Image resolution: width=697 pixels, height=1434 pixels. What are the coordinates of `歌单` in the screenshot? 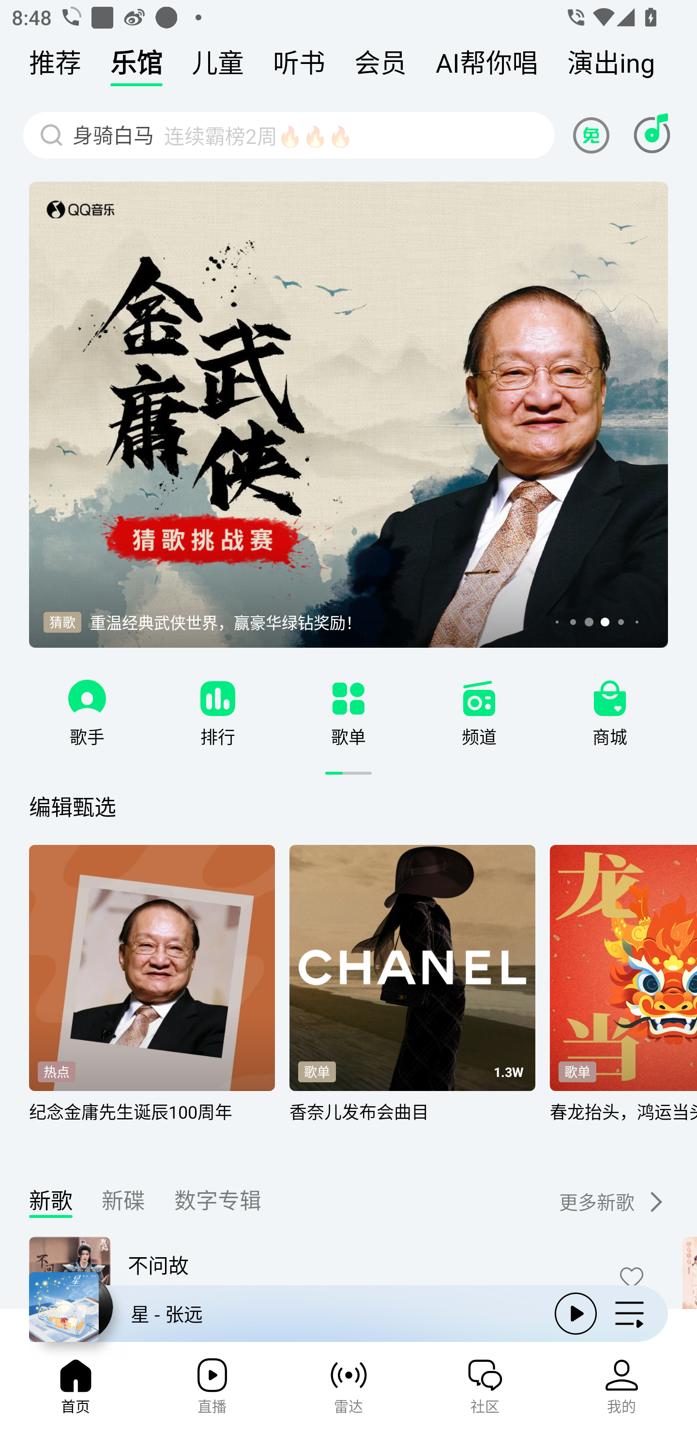 It's located at (577, 1072).